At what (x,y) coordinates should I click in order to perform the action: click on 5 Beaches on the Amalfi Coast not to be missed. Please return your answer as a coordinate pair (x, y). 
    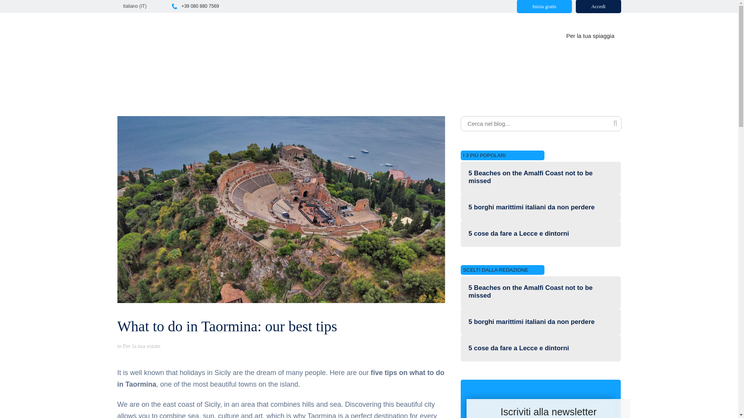
    Looking at the image, I should click on (541, 177).